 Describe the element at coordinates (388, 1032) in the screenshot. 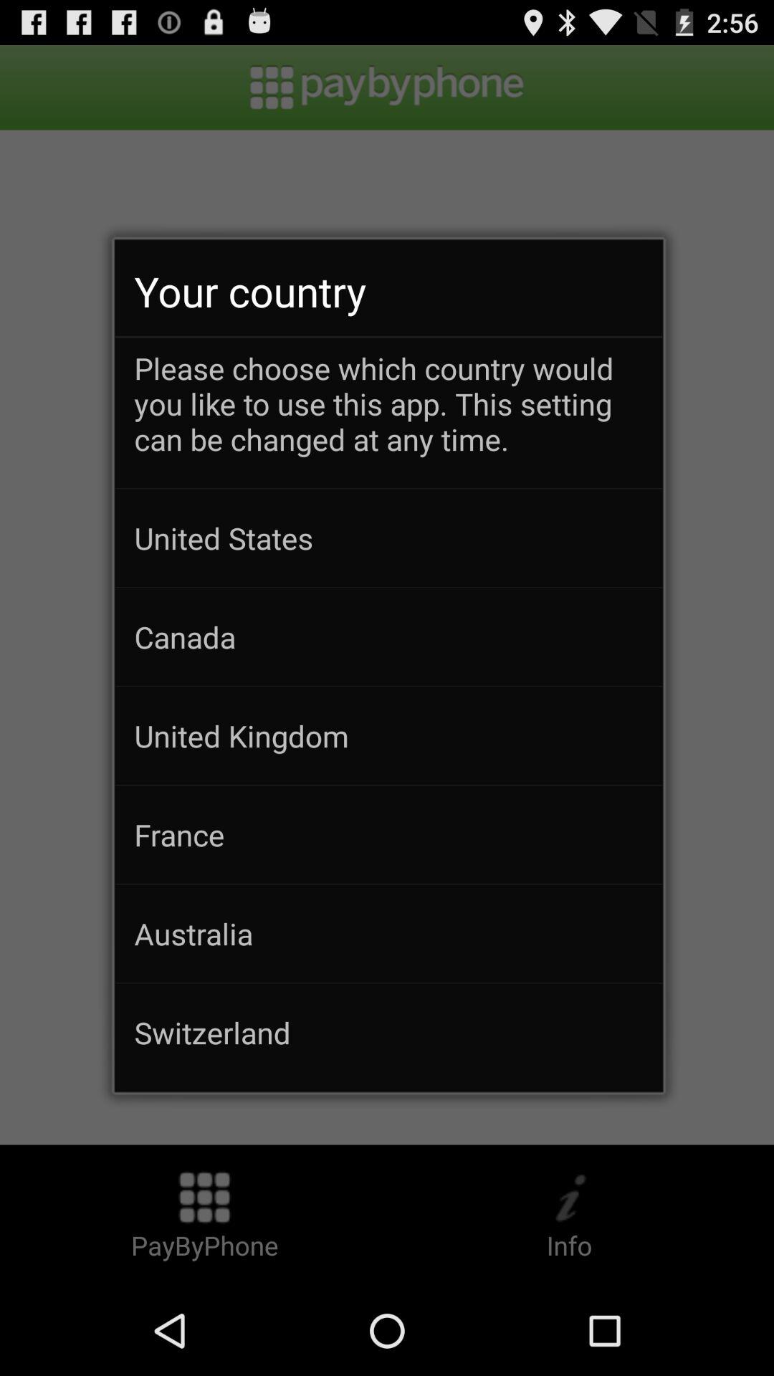

I see `choose the switzerland` at that location.